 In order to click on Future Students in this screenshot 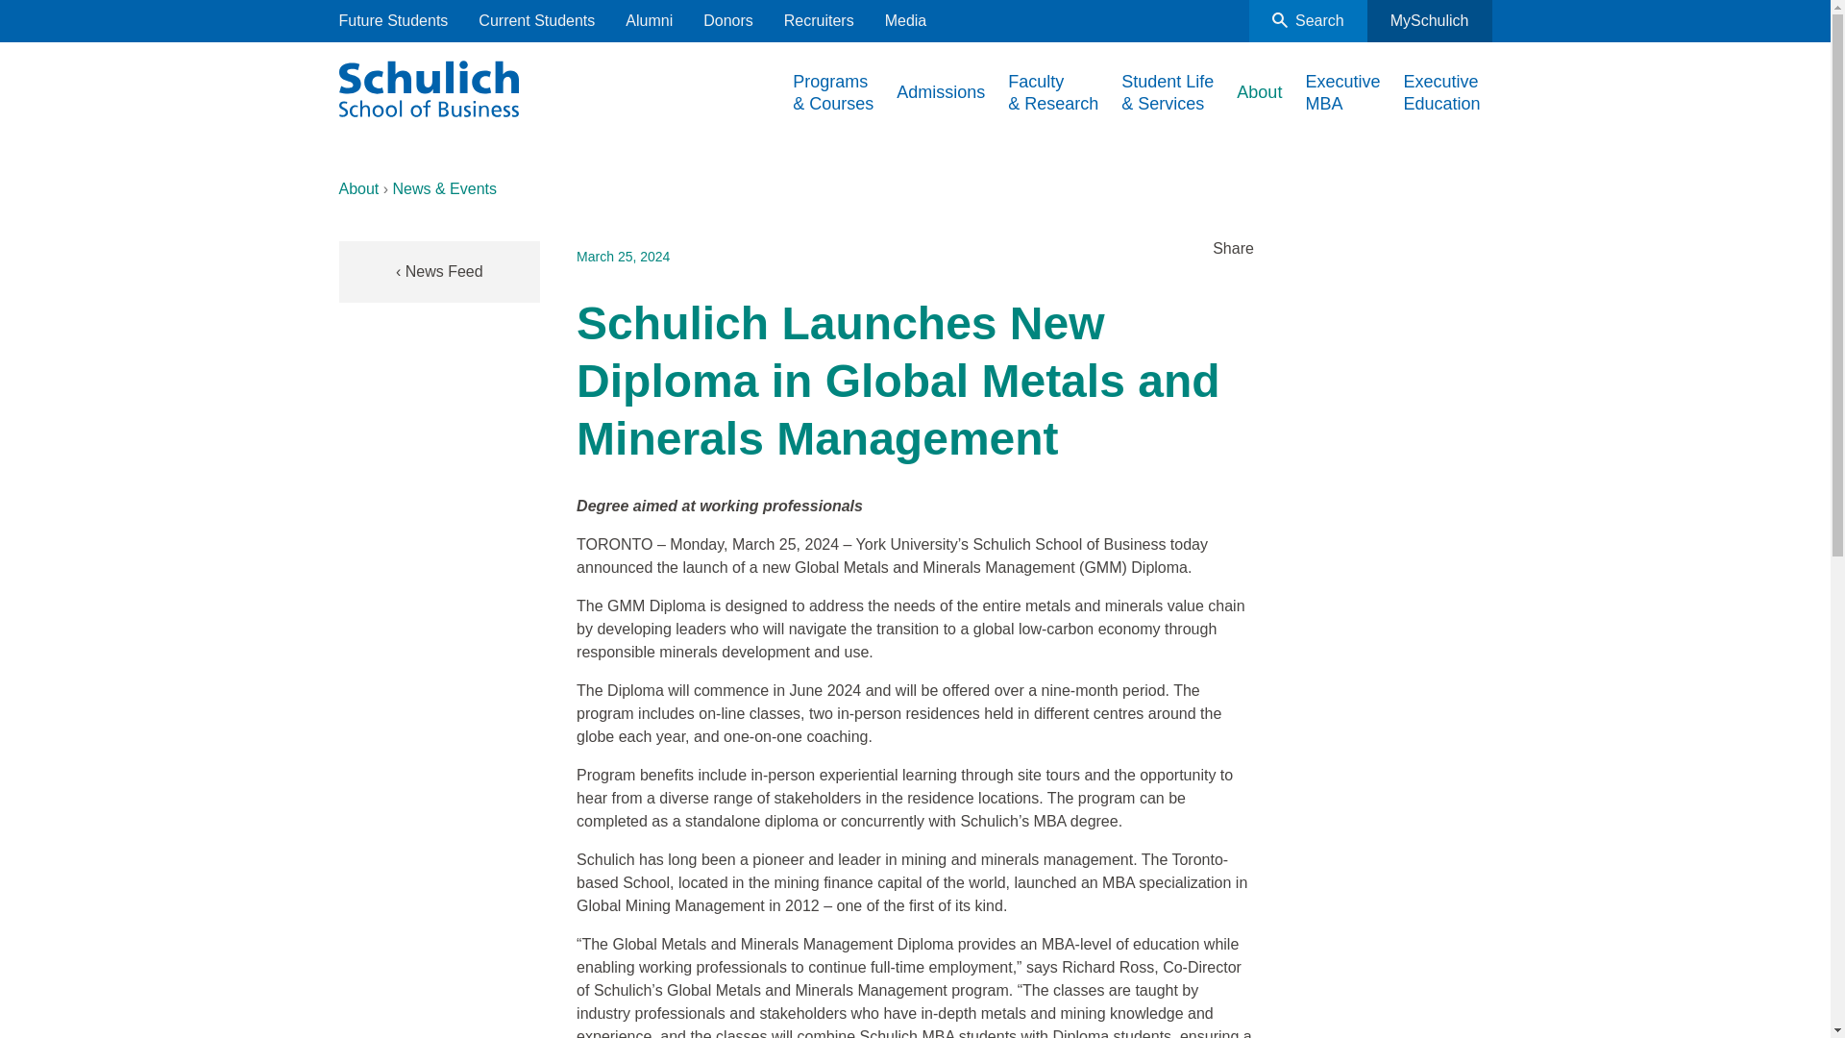, I will do `click(392, 21)`.